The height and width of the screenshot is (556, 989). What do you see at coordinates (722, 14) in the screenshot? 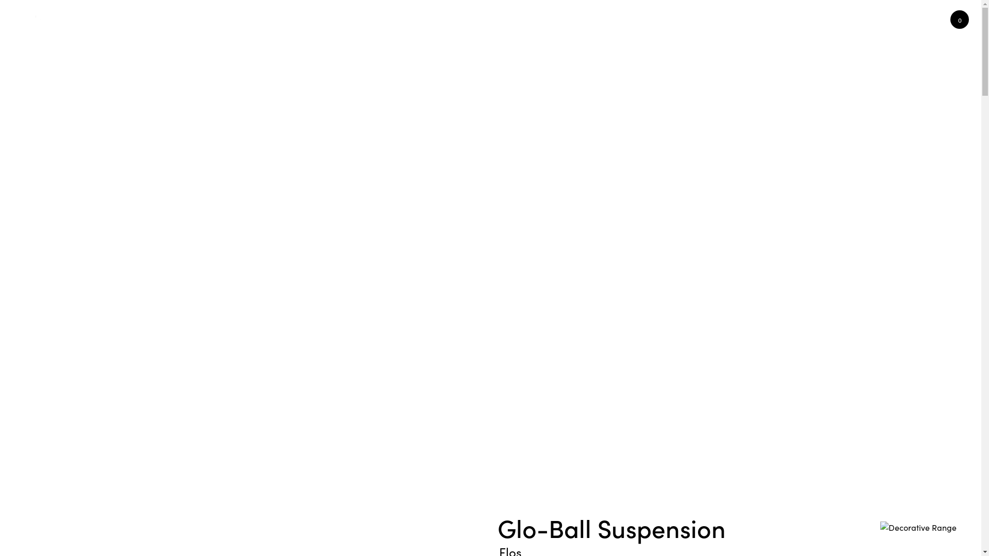
I see `Designers` at bounding box center [722, 14].